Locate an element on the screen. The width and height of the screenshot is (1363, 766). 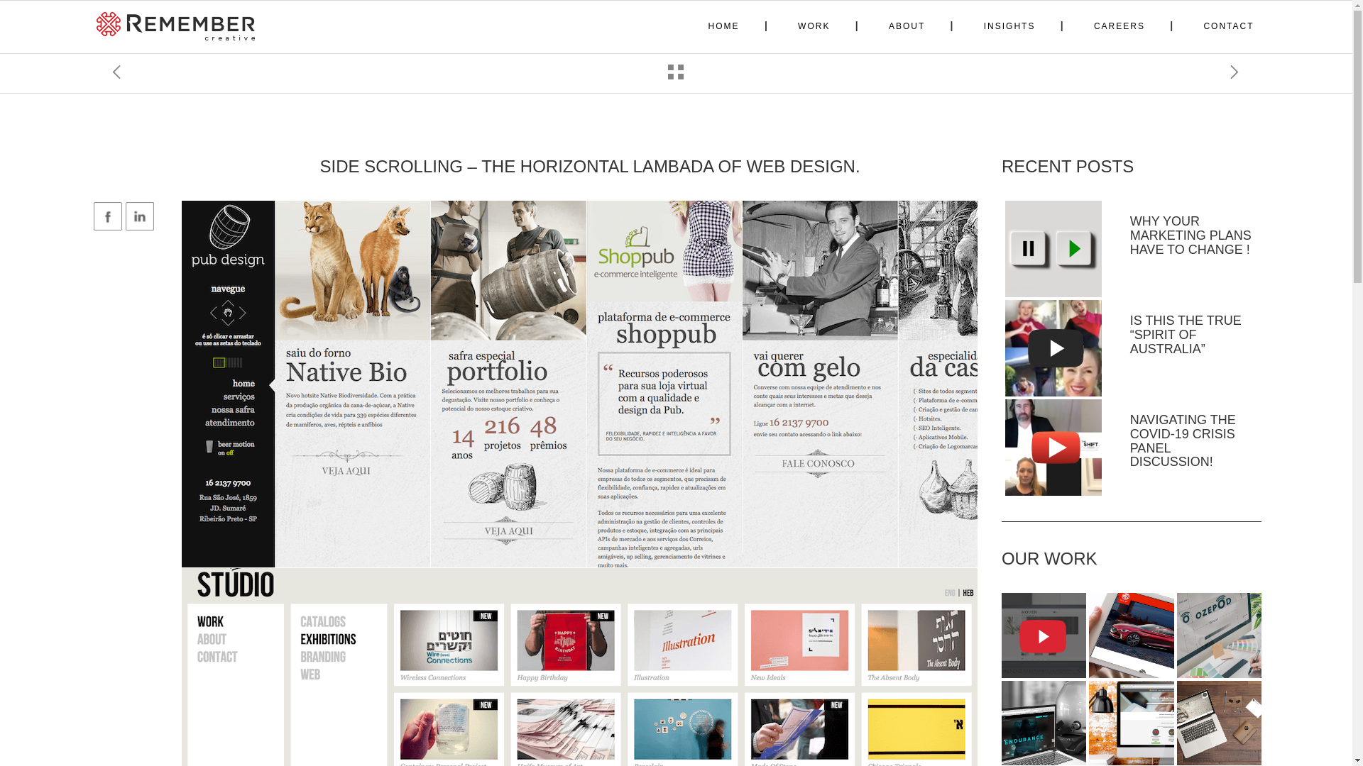
CONTACT is located at coordinates (1228, 26).